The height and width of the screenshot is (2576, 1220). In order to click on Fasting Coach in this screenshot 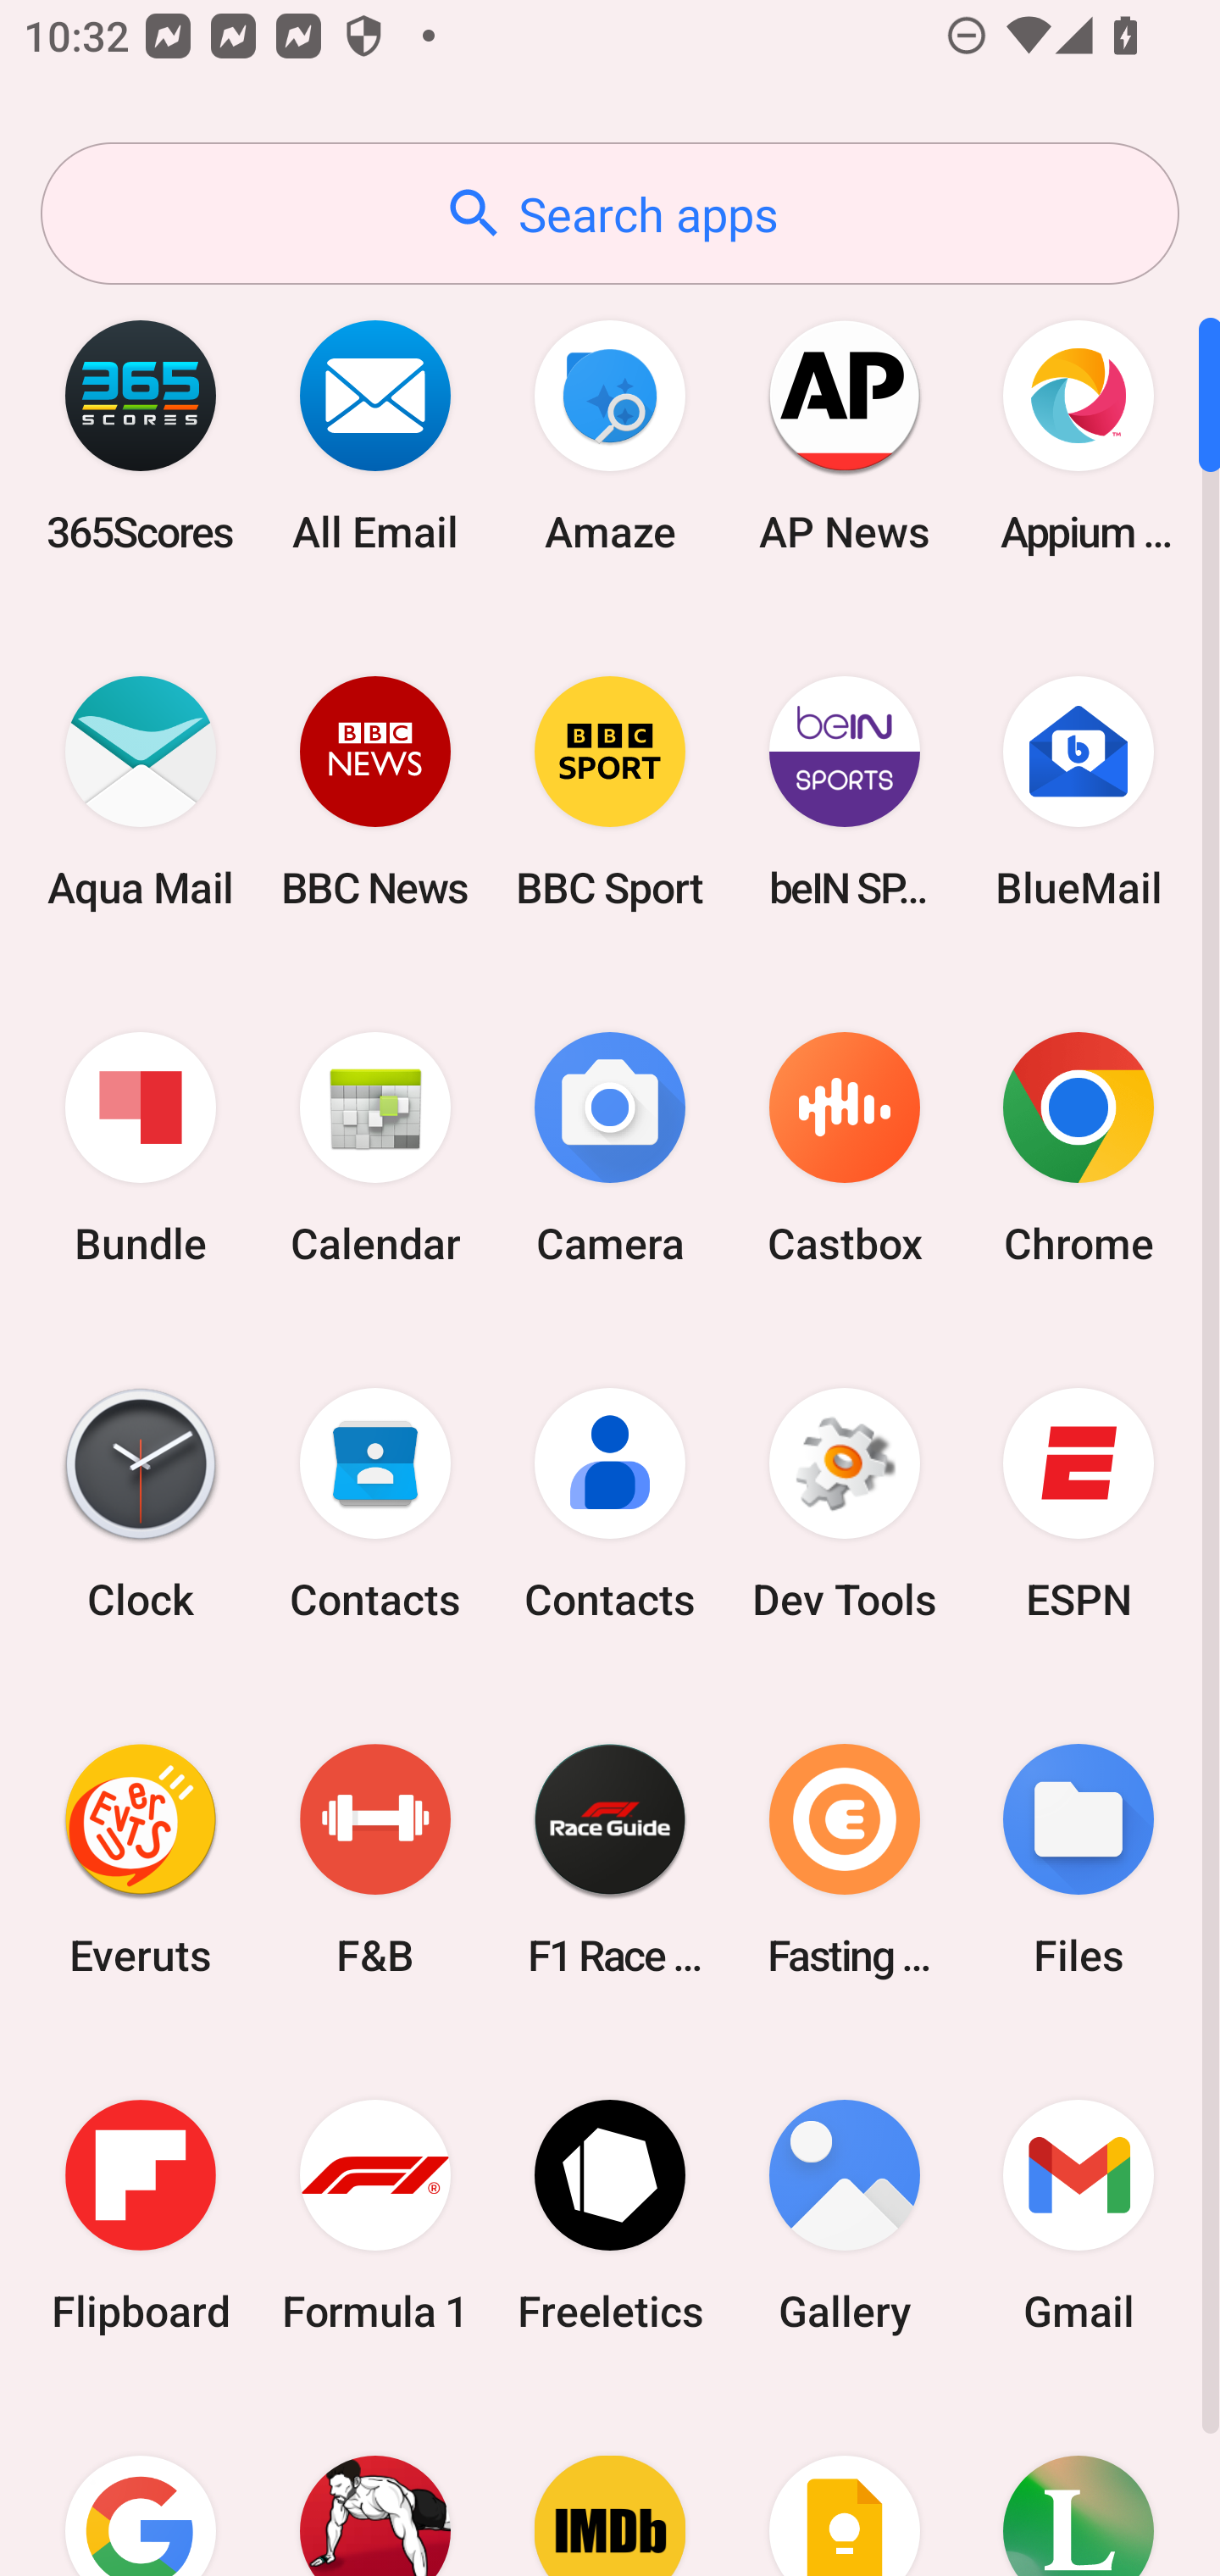, I will do `click(844, 1859)`.